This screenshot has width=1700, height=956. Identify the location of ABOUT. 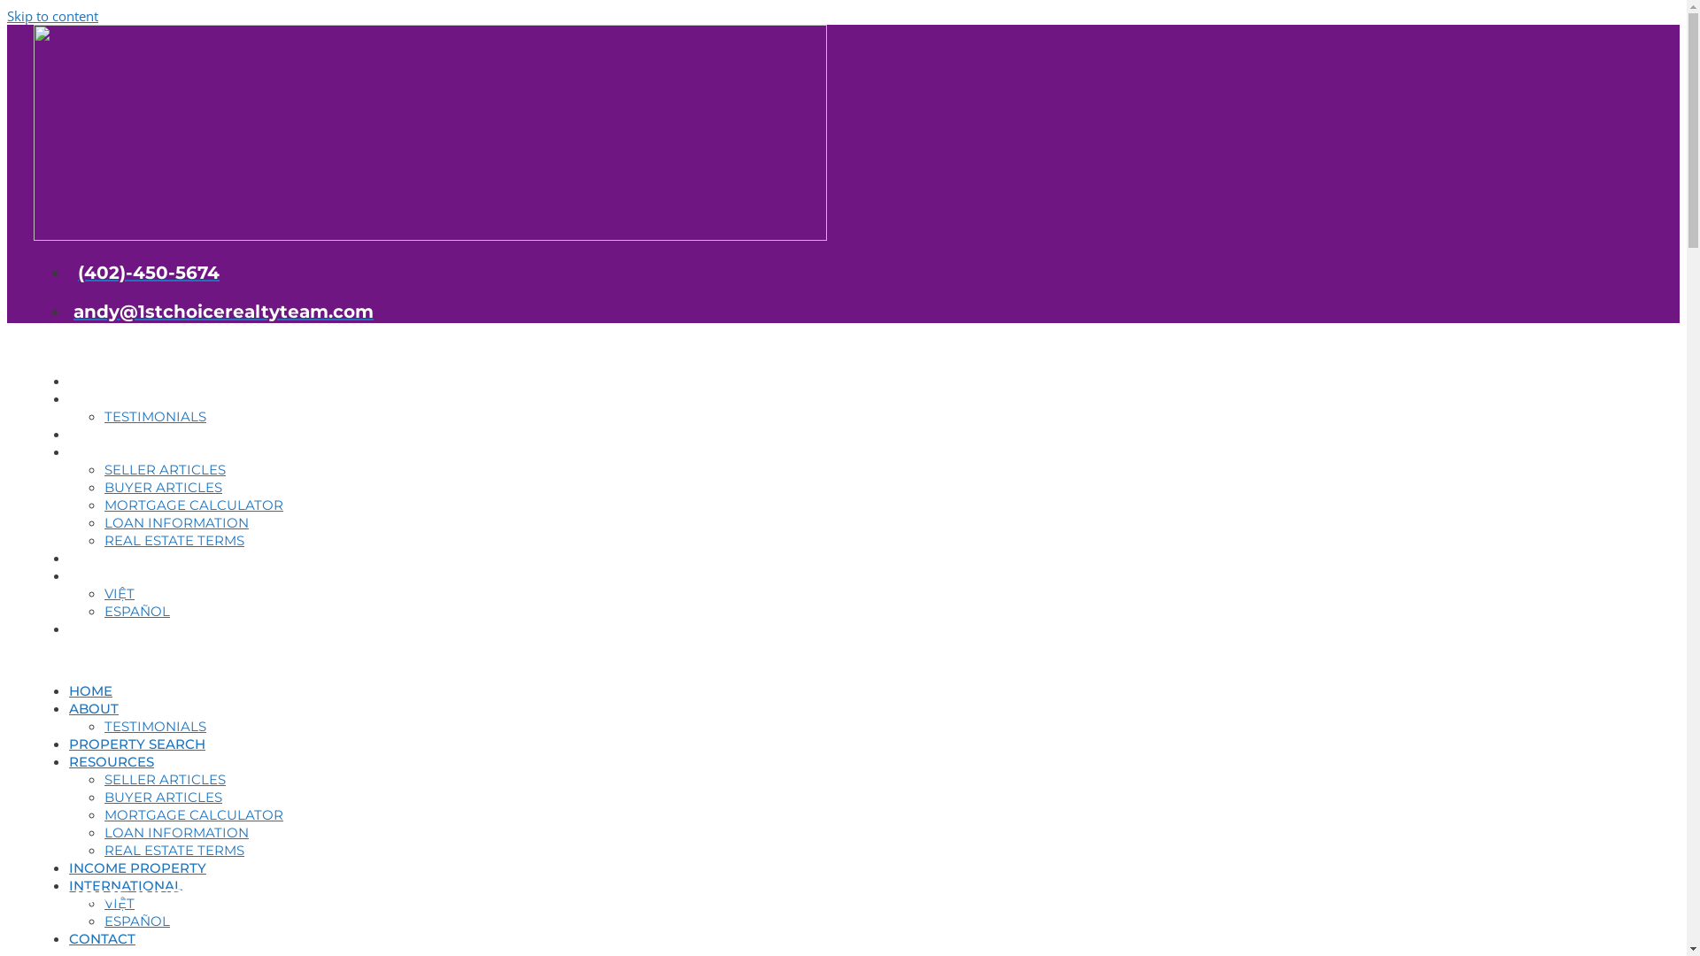
(107, 398).